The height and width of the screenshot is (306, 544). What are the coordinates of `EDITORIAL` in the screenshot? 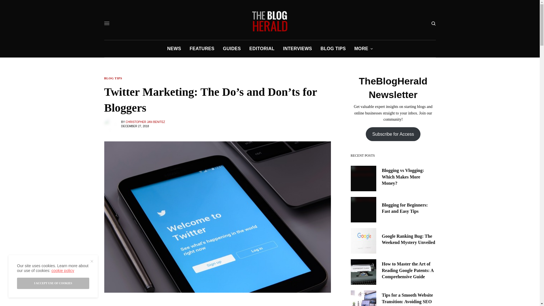 It's located at (262, 48).